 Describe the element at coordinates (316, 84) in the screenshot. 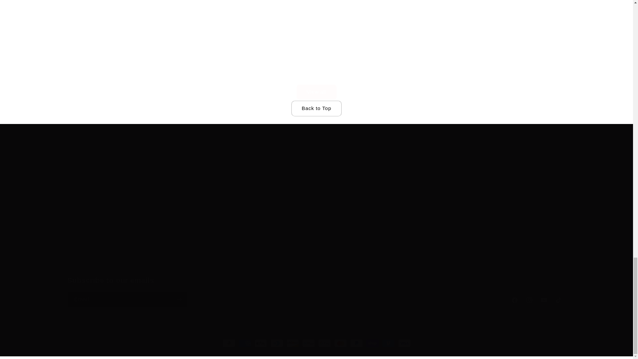

I see `View all` at that location.